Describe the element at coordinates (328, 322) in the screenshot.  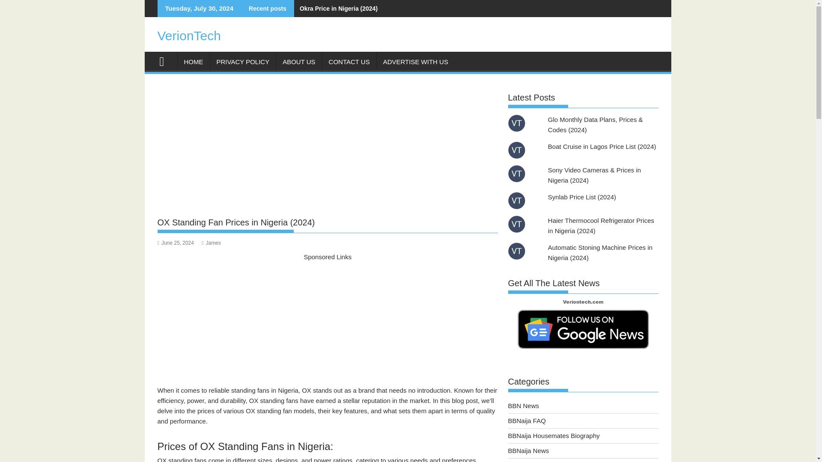
I see `Advertisement` at that location.